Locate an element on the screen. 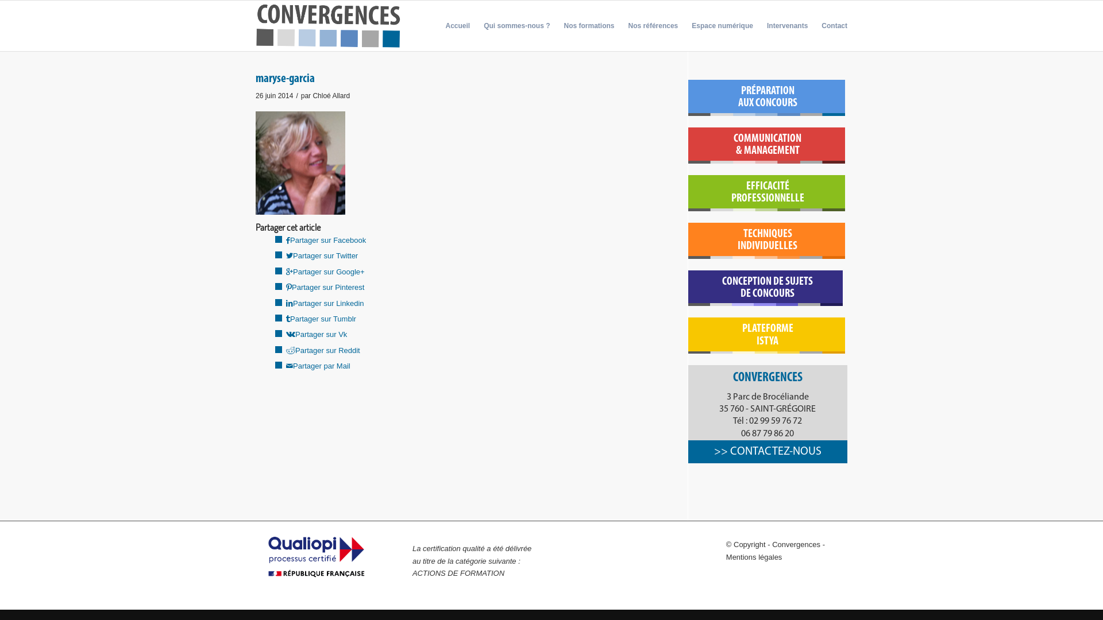 The height and width of the screenshot is (620, 1103). Partager sur Linkedin is located at coordinates (325, 303).